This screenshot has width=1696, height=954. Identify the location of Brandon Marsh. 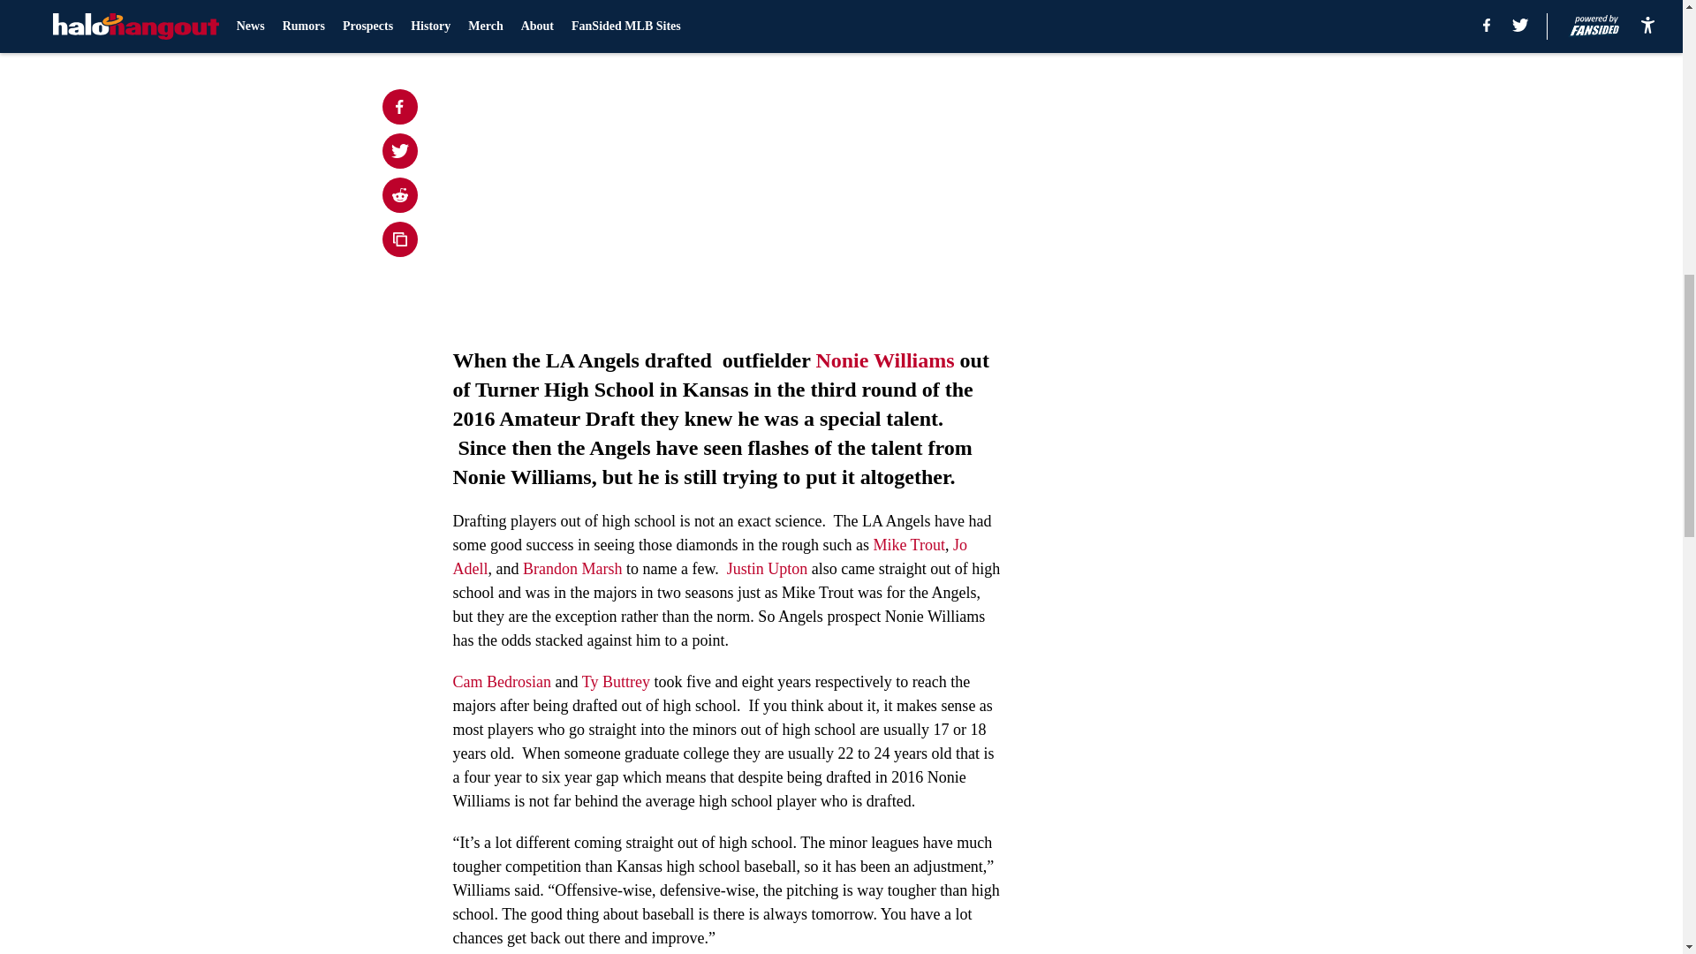
(572, 569).